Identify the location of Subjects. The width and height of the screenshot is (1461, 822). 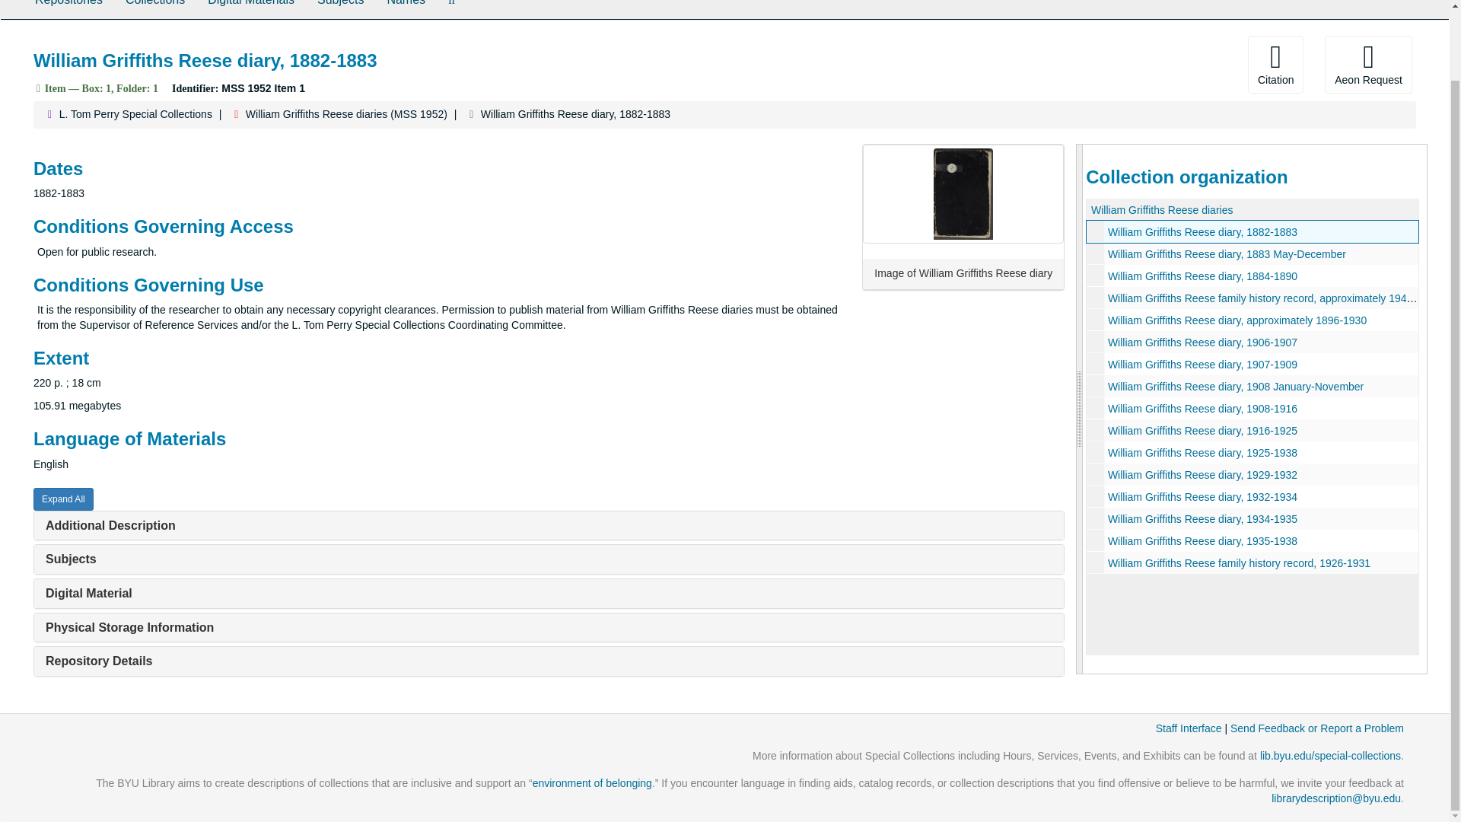
(70, 559).